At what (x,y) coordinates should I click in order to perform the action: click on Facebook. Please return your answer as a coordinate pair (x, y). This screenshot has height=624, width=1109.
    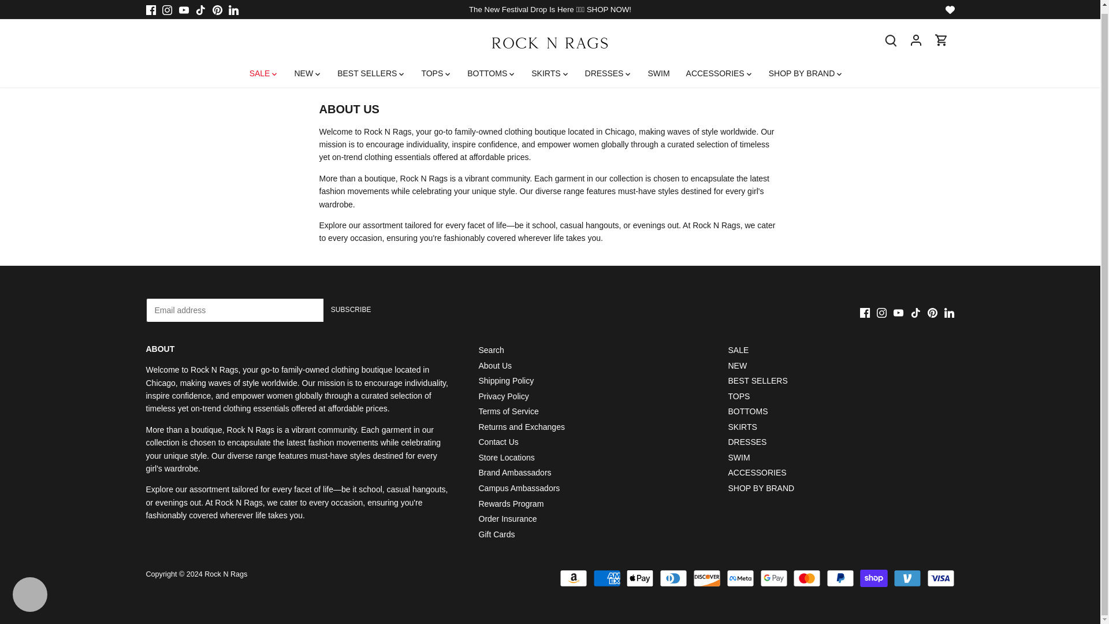
    Looking at the image, I should click on (150, 5).